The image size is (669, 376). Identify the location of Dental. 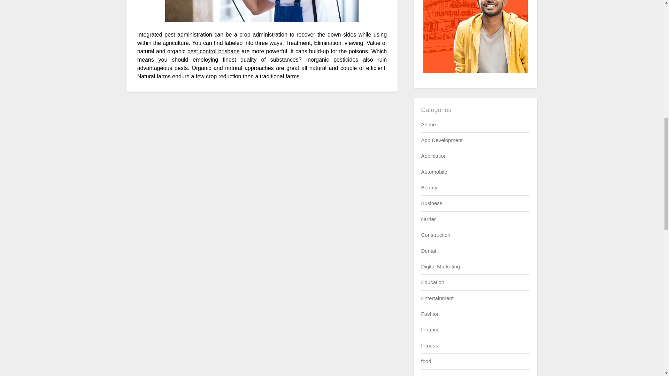
(428, 251).